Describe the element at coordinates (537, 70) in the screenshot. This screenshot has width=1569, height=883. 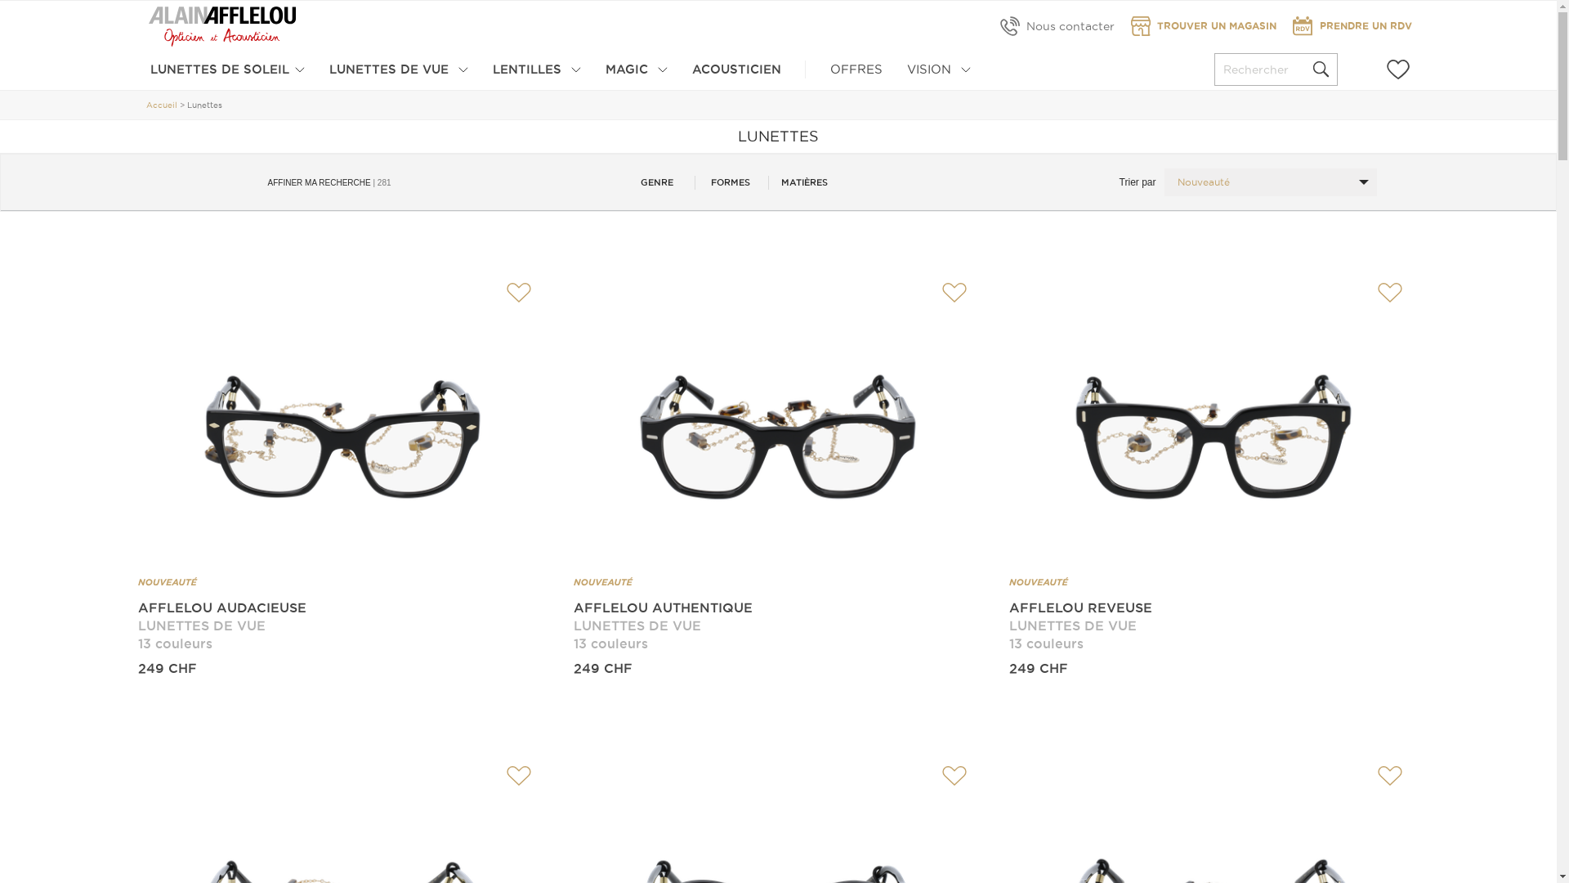
I see `LENTILLES` at that location.